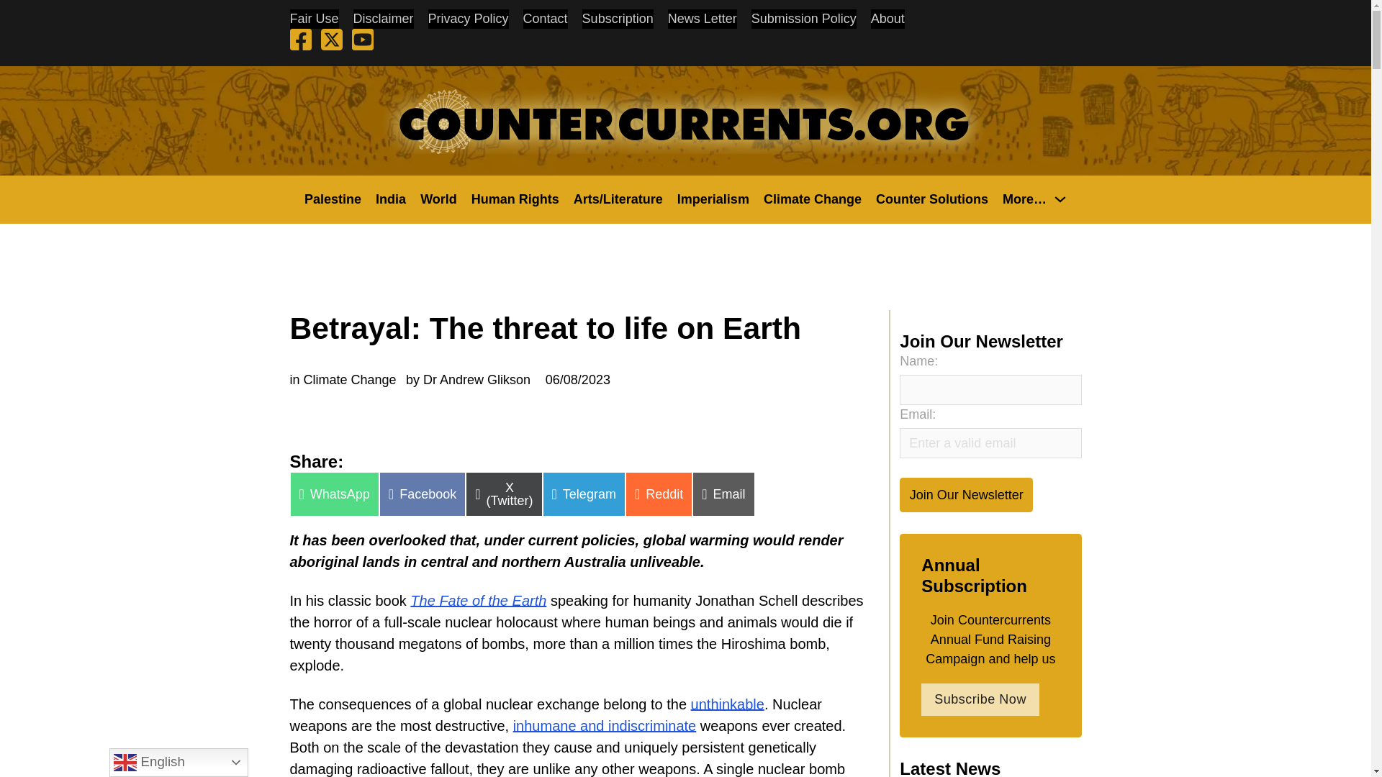 Image resolution: width=1382 pixels, height=777 pixels. Describe the element at coordinates (546, 19) in the screenshot. I see `Contact` at that location.